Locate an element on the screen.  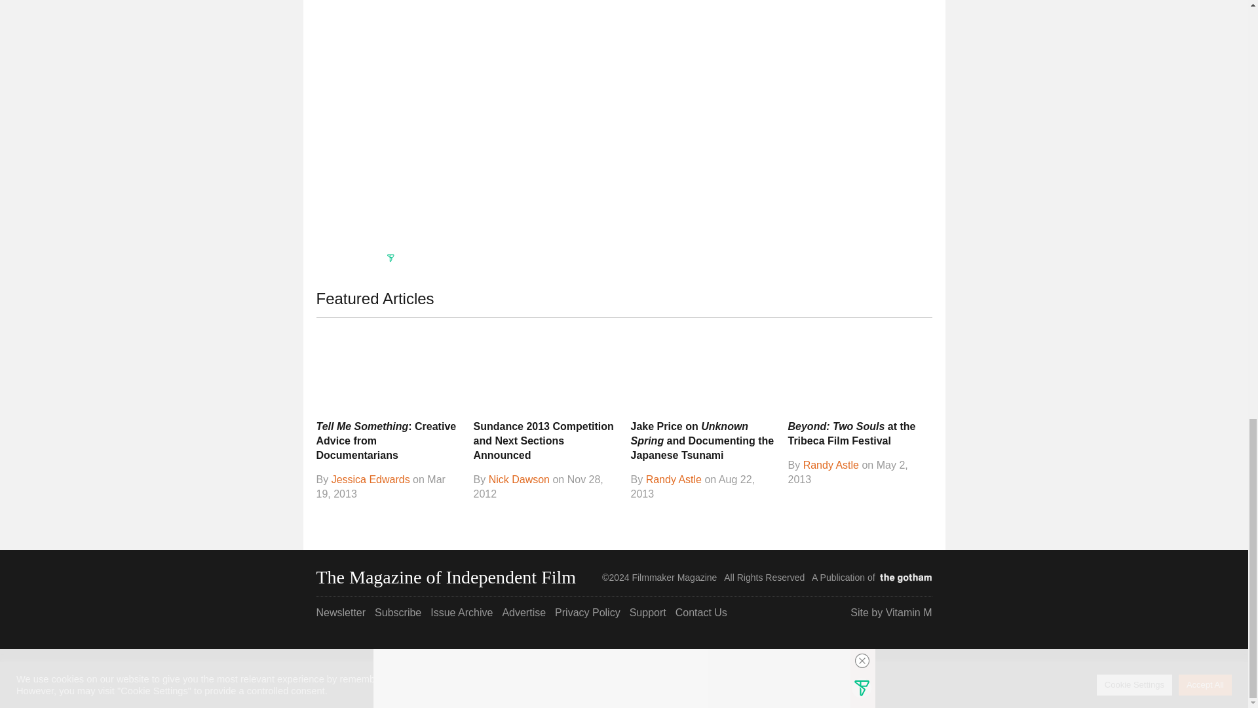
Posts by Jessica Edwards is located at coordinates (371, 479).